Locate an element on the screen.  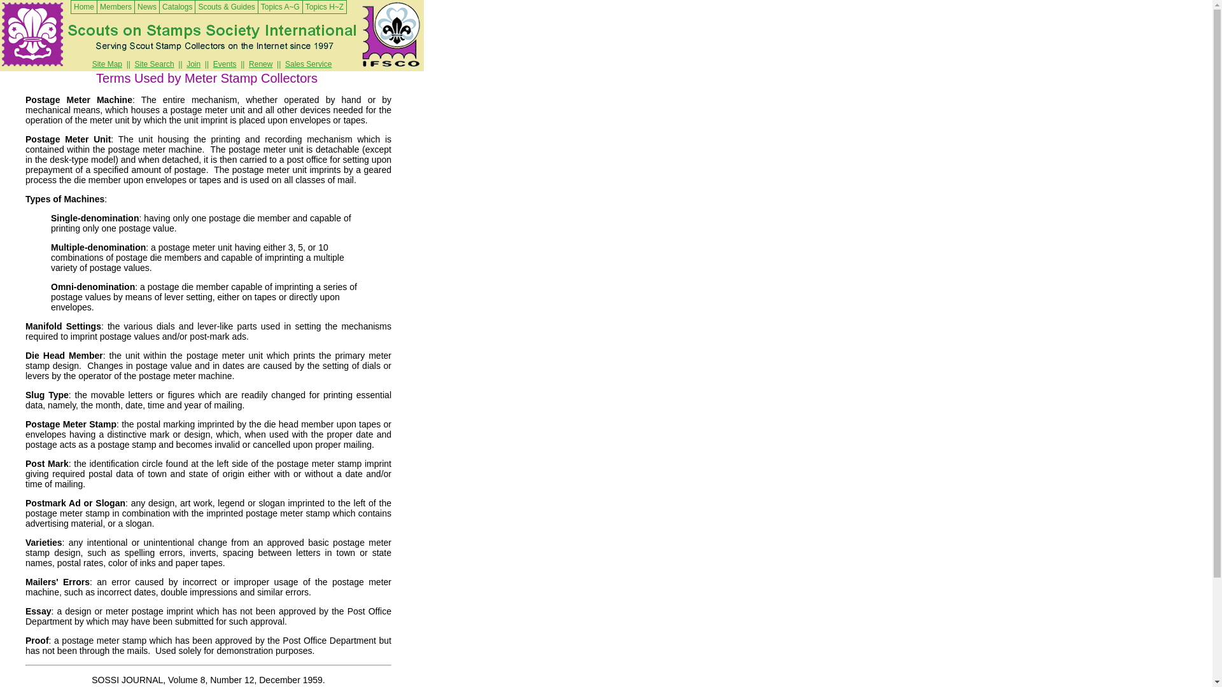
News is located at coordinates (147, 6).